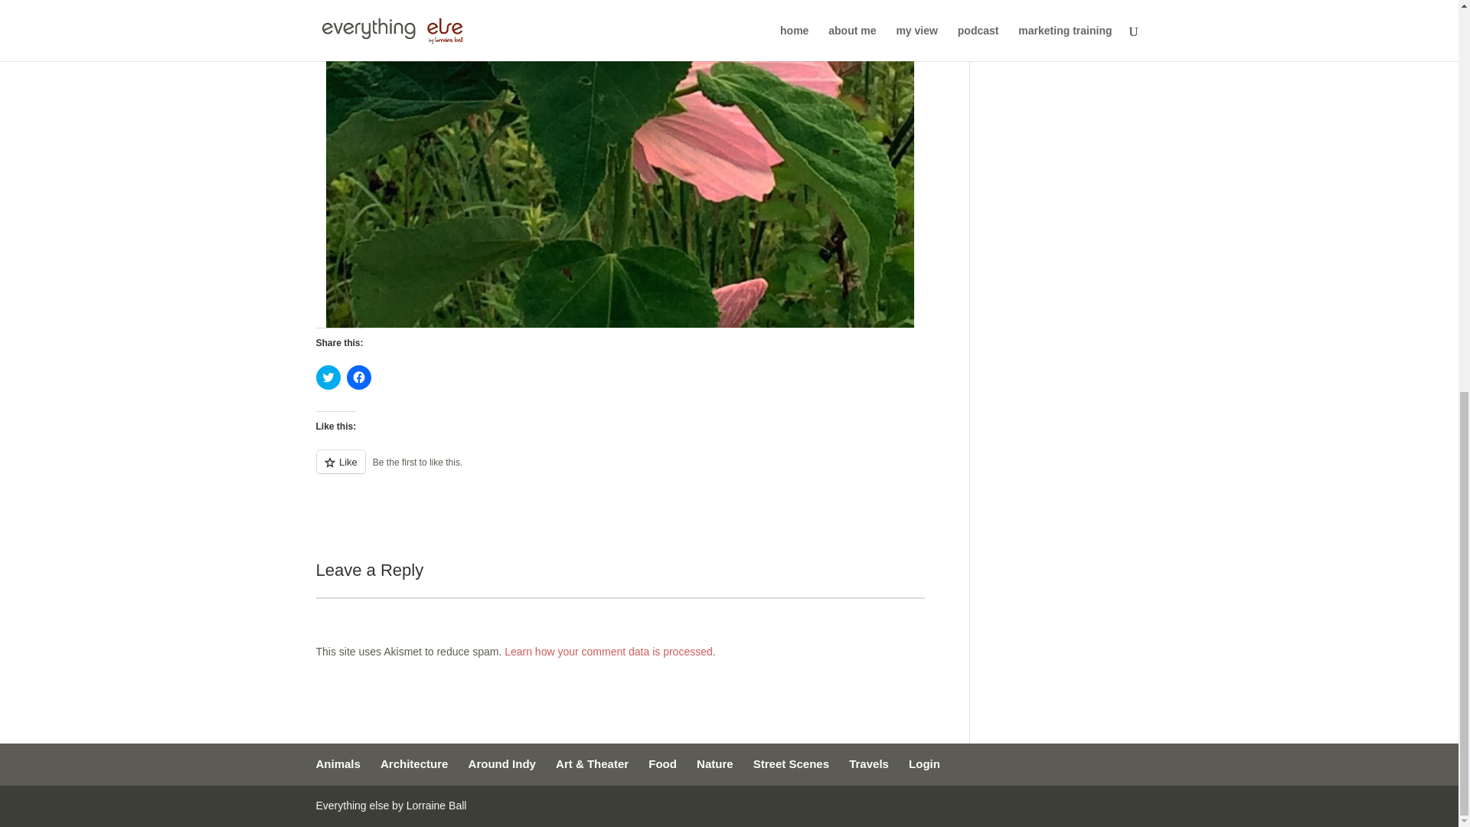  What do you see at coordinates (661, 763) in the screenshot?
I see `Food` at bounding box center [661, 763].